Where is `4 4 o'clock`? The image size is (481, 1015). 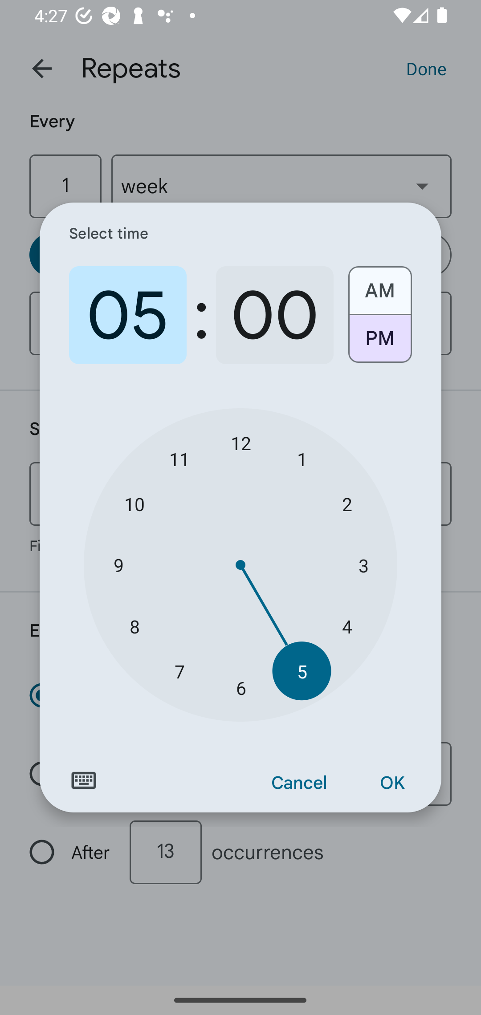
4 4 o'clock is located at coordinates (346, 626).